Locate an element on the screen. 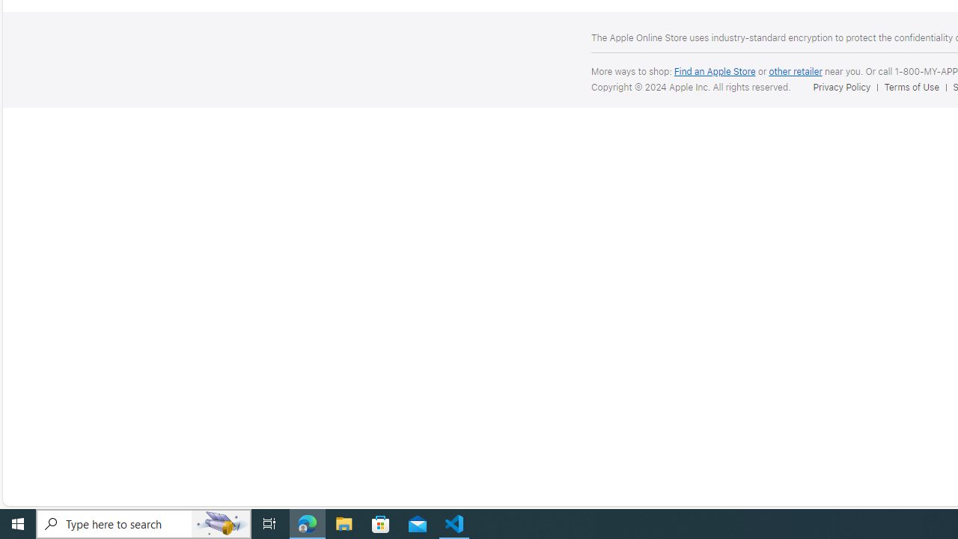  Privacy Policy is located at coordinates (841, 87).